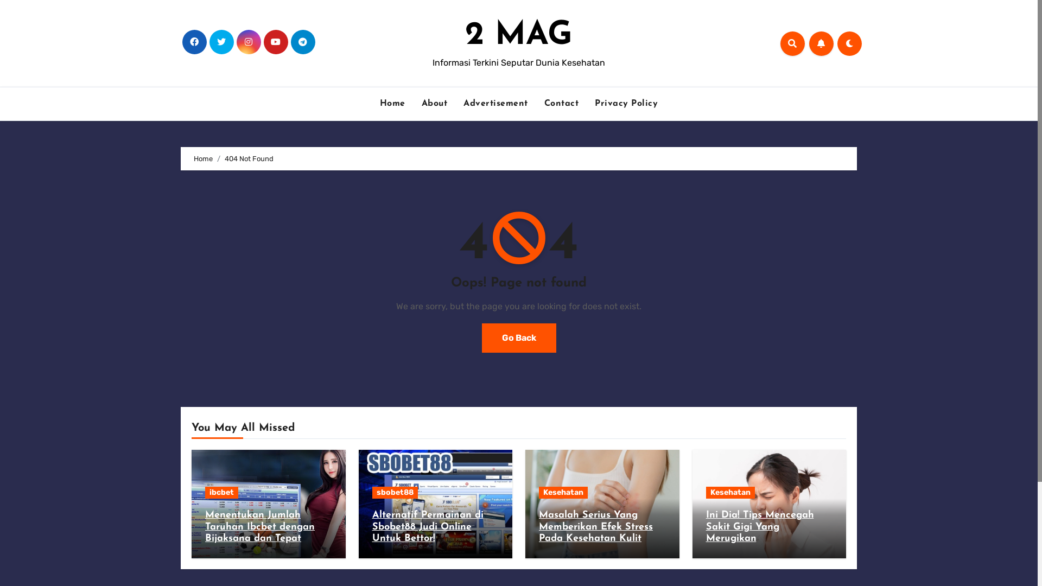 The width and height of the screenshot is (1042, 586). Describe the element at coordinates (428, 527) in the screenshot. I see `Alternatif Permainan di Sbobet88 Judi Online Untuk Bettor!` at that location.